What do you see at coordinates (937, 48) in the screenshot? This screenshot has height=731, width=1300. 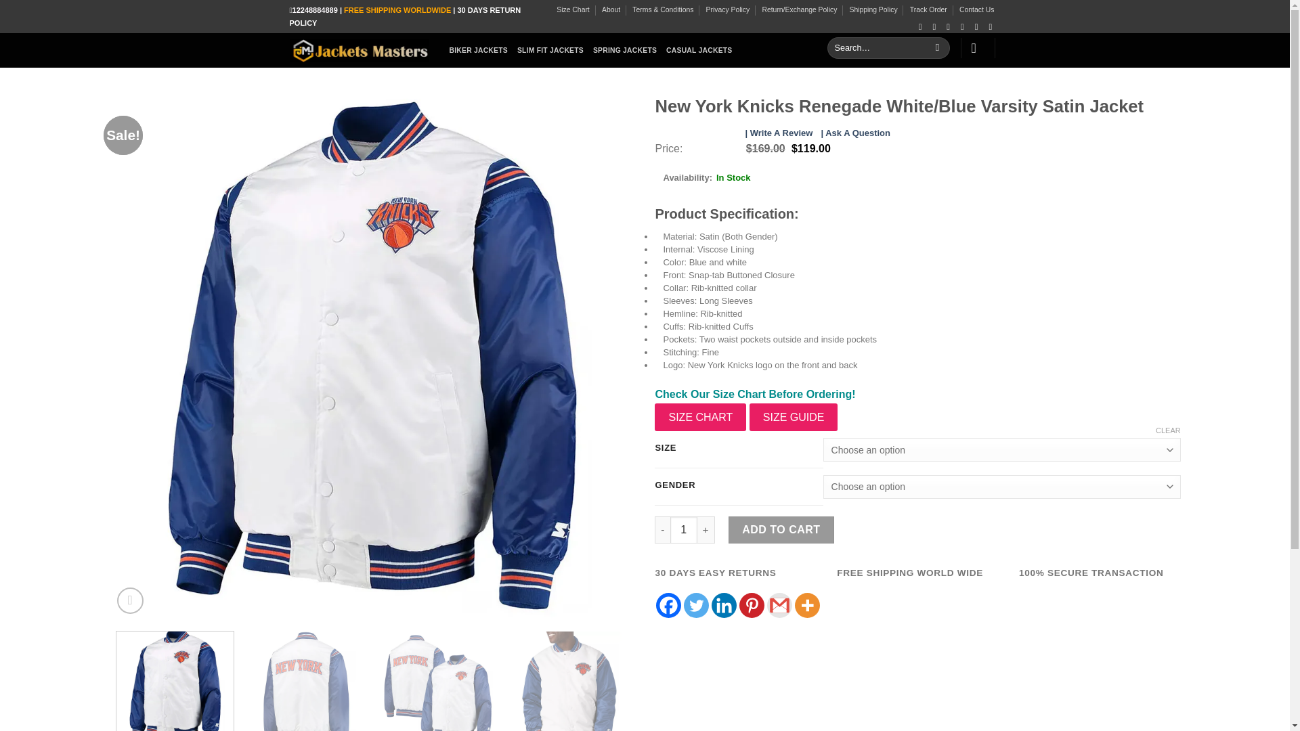 I see `Search` at bounding box center [937, 48].